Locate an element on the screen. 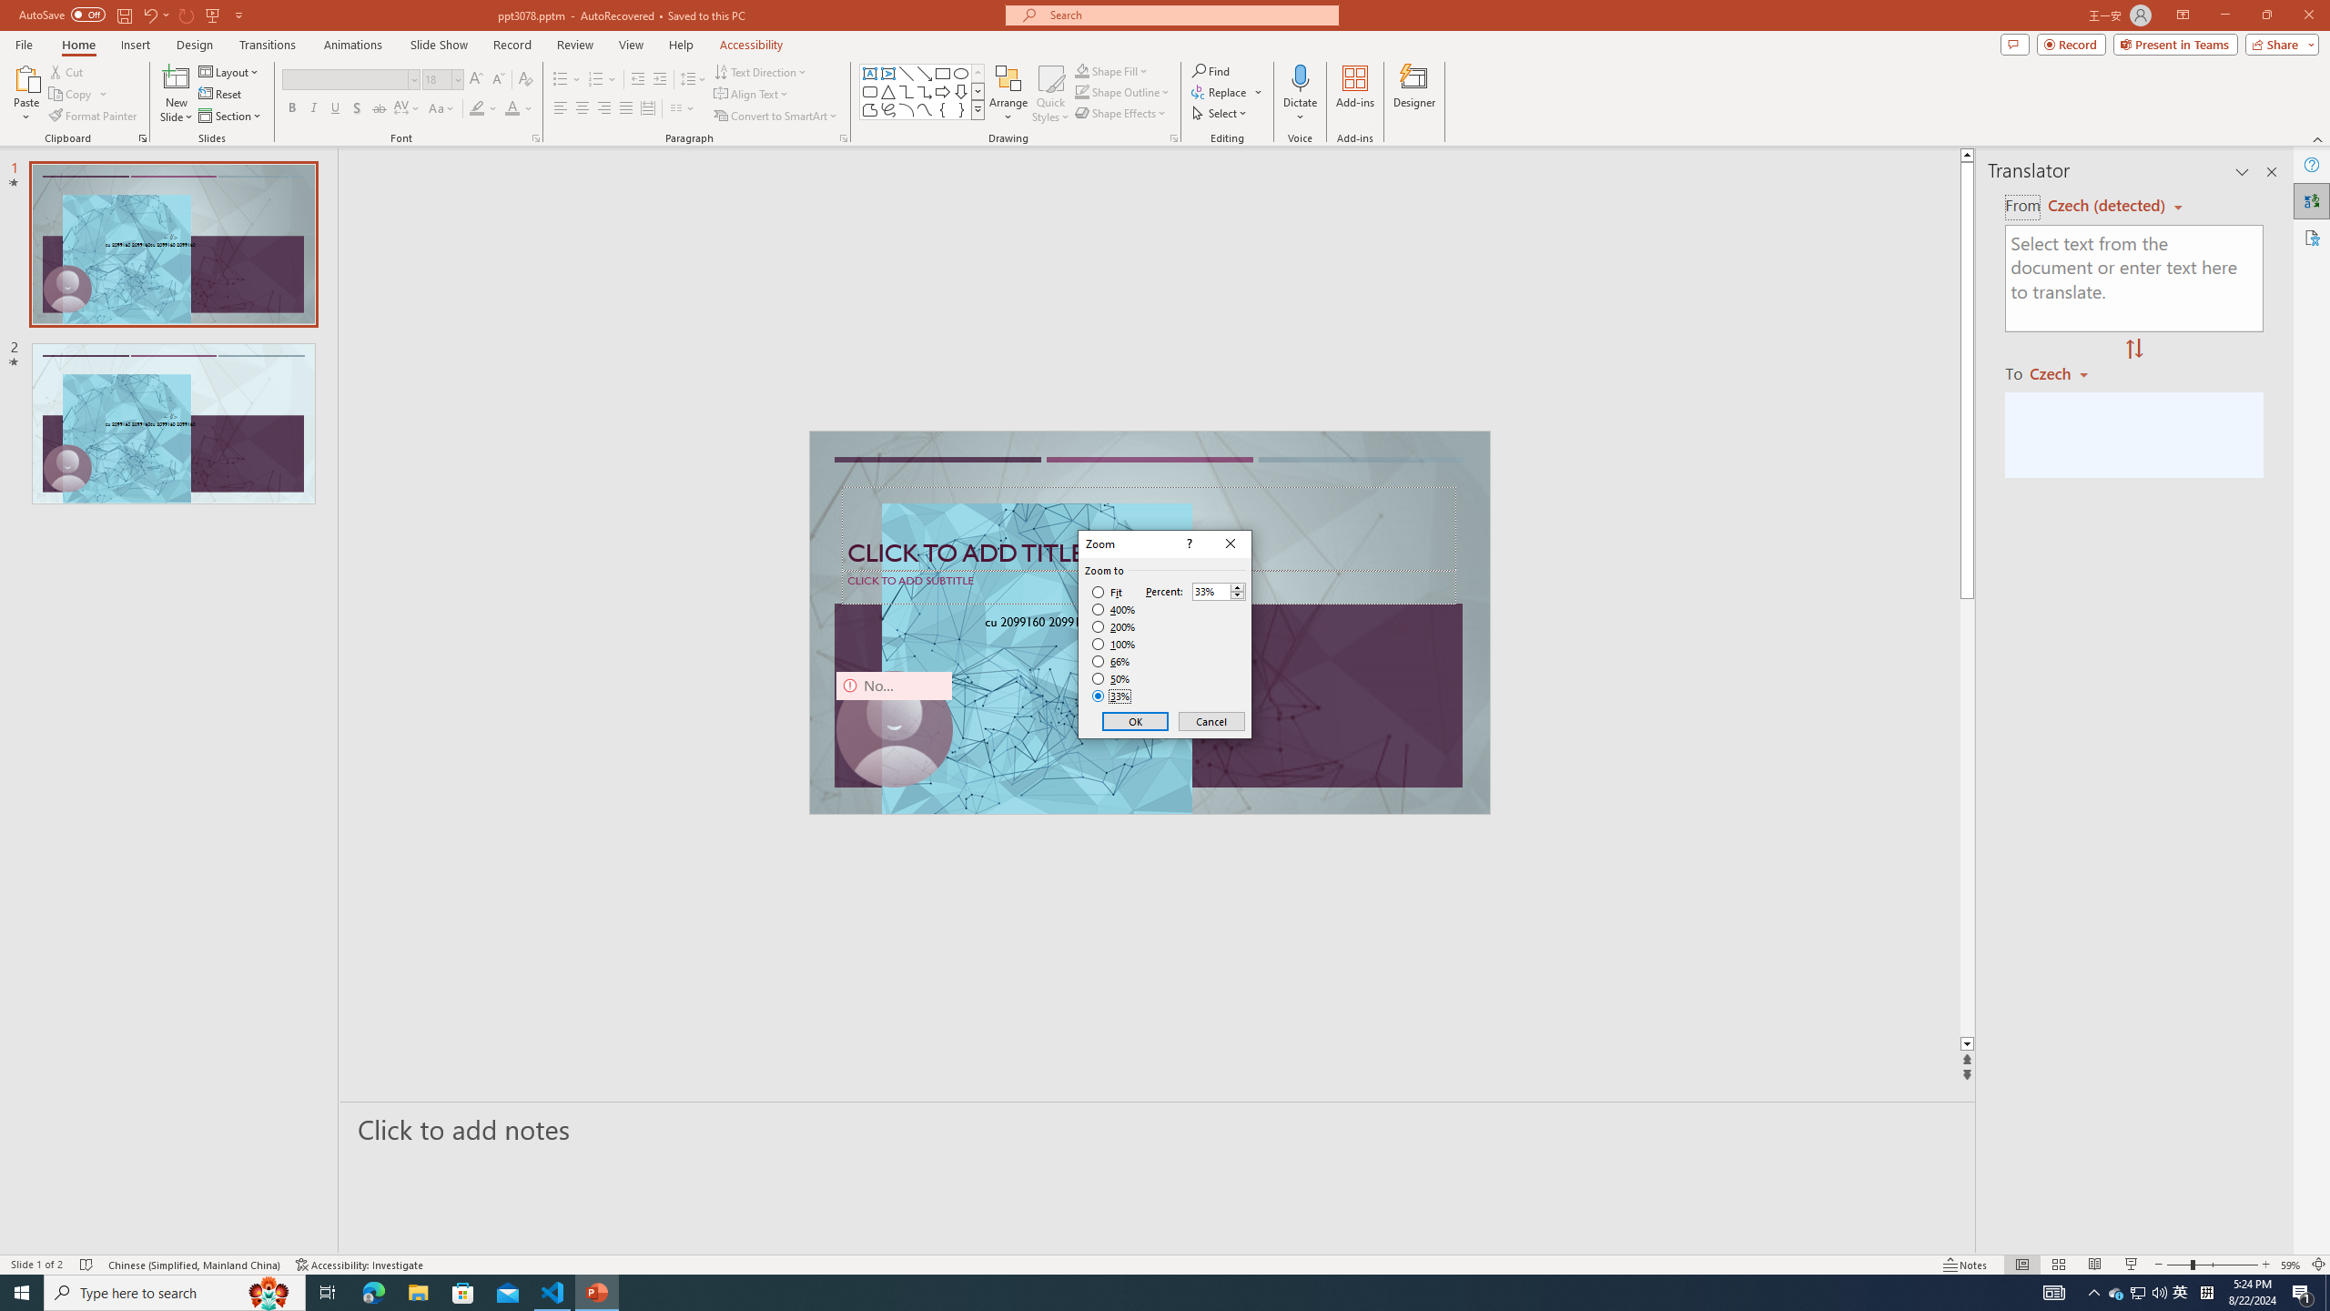 This screenshot has height=1311, width=2330. Swap "from" and "to" languages. is located at coordinates (2133, 350).